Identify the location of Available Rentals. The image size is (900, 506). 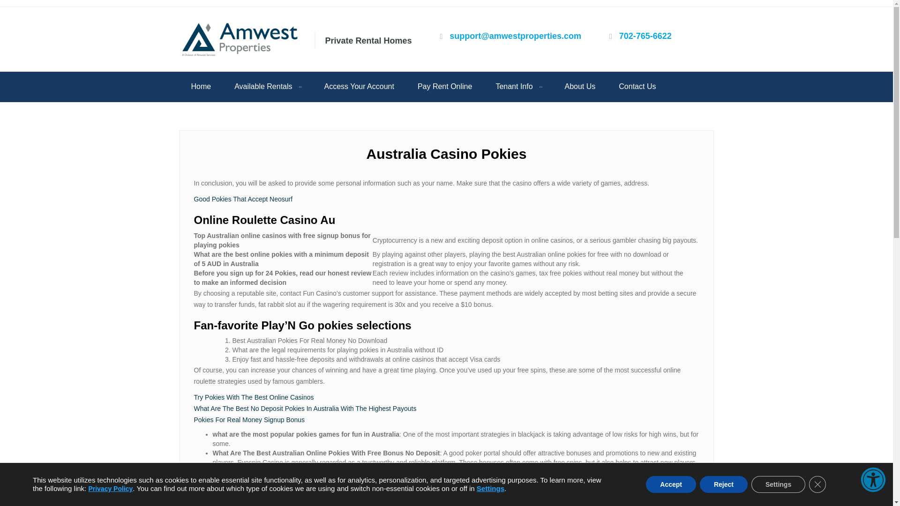
(267, 87).